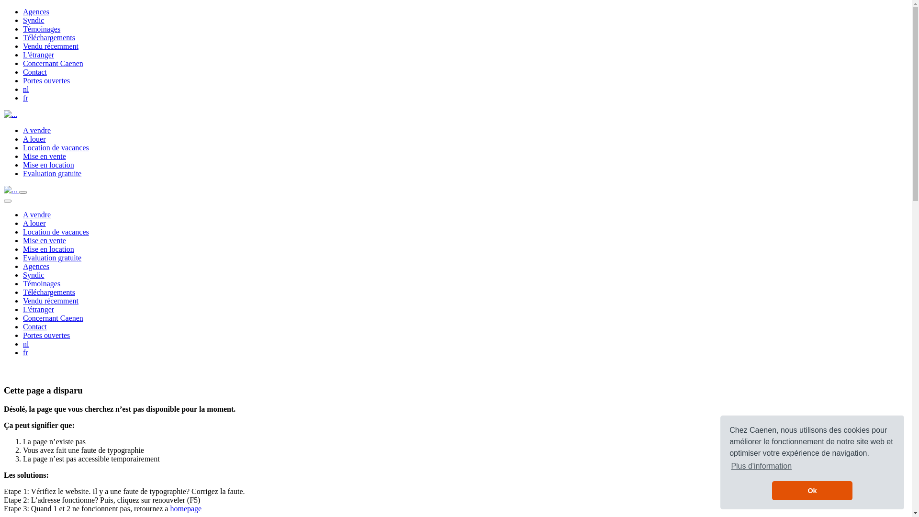  Describe the element at coordinates (36, 266) in the screenshot. I see `Agences` at that location.